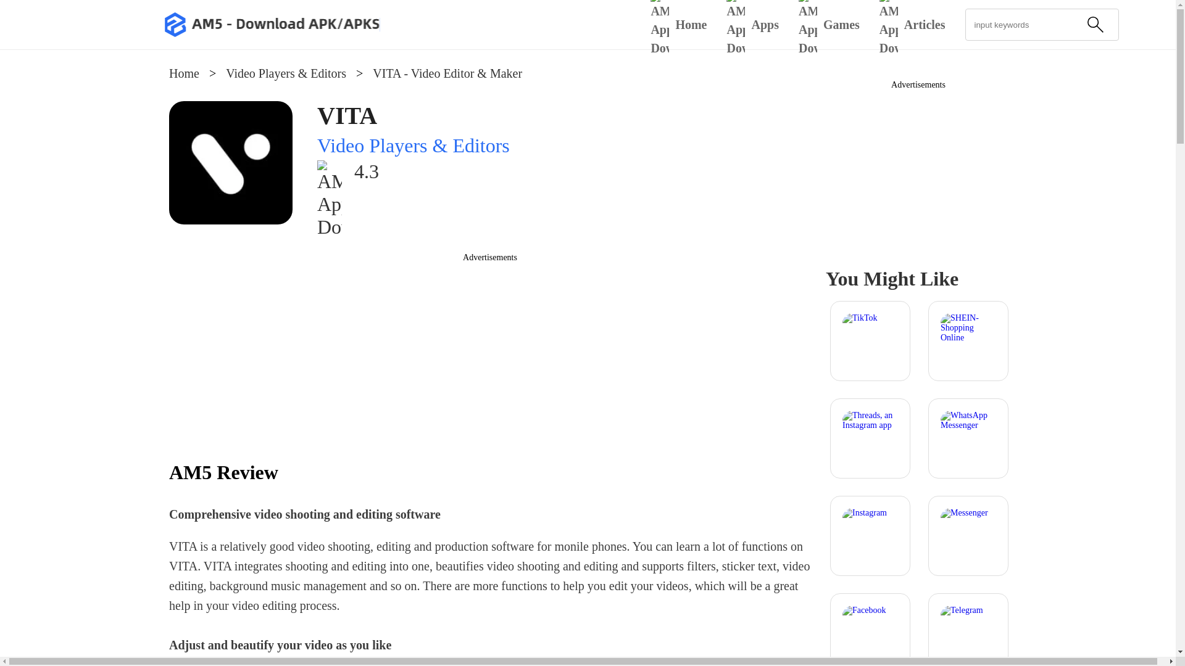 This screenshot has width=1185, height=666. I want to click on Home, so click(678, 25).